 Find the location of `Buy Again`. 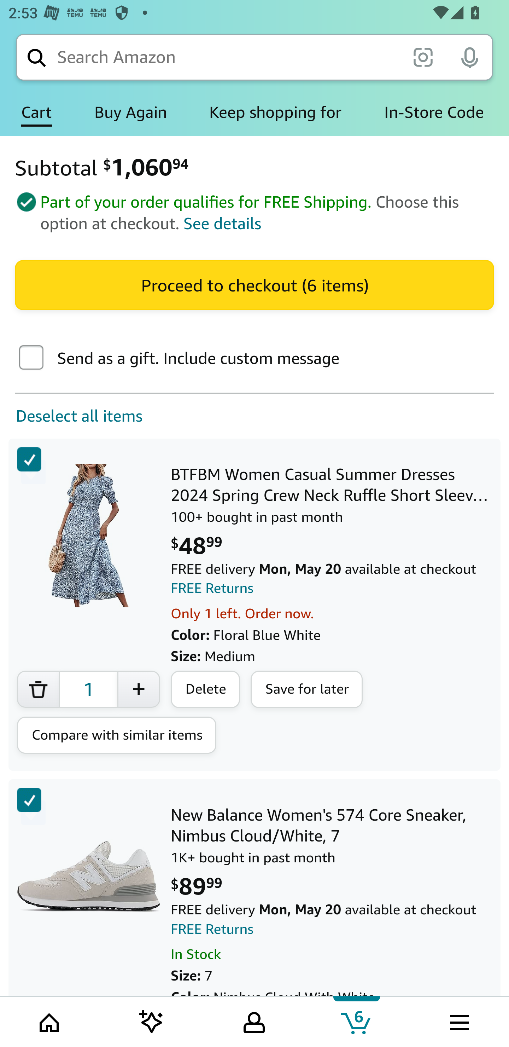

Buy Again is located at coordinates (130, 112).